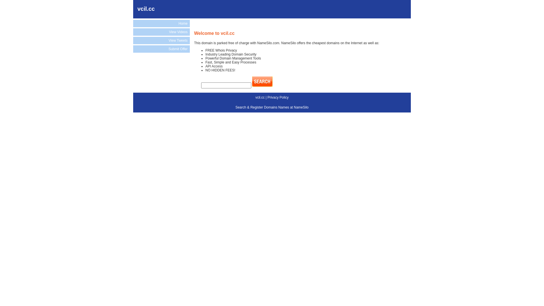  What do you see at coordinates (161, 32) in the screenshot?
I see `View Videos` at bounding box center [161, 32].